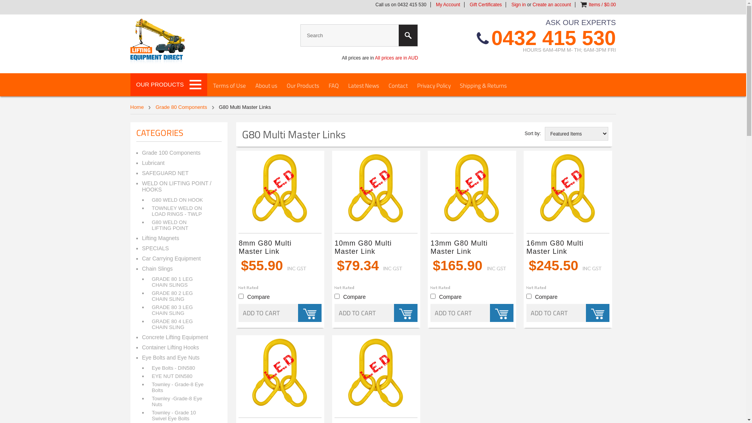 The height and width of the screenshot is (423, 752). I want to click on GRADE 80 4 LEG CHAIN SLING, so click(179, 324).